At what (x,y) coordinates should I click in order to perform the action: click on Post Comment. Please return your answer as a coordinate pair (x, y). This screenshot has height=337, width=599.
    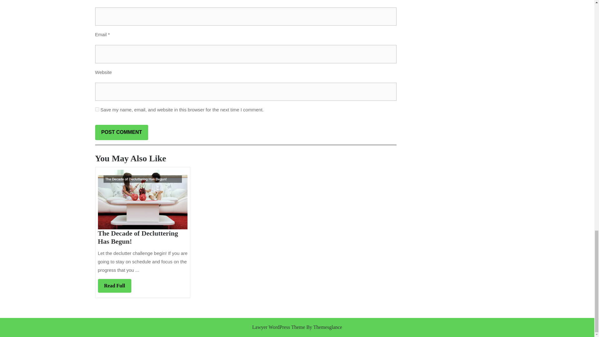
    Looking at the image, I should click on (114, 286).